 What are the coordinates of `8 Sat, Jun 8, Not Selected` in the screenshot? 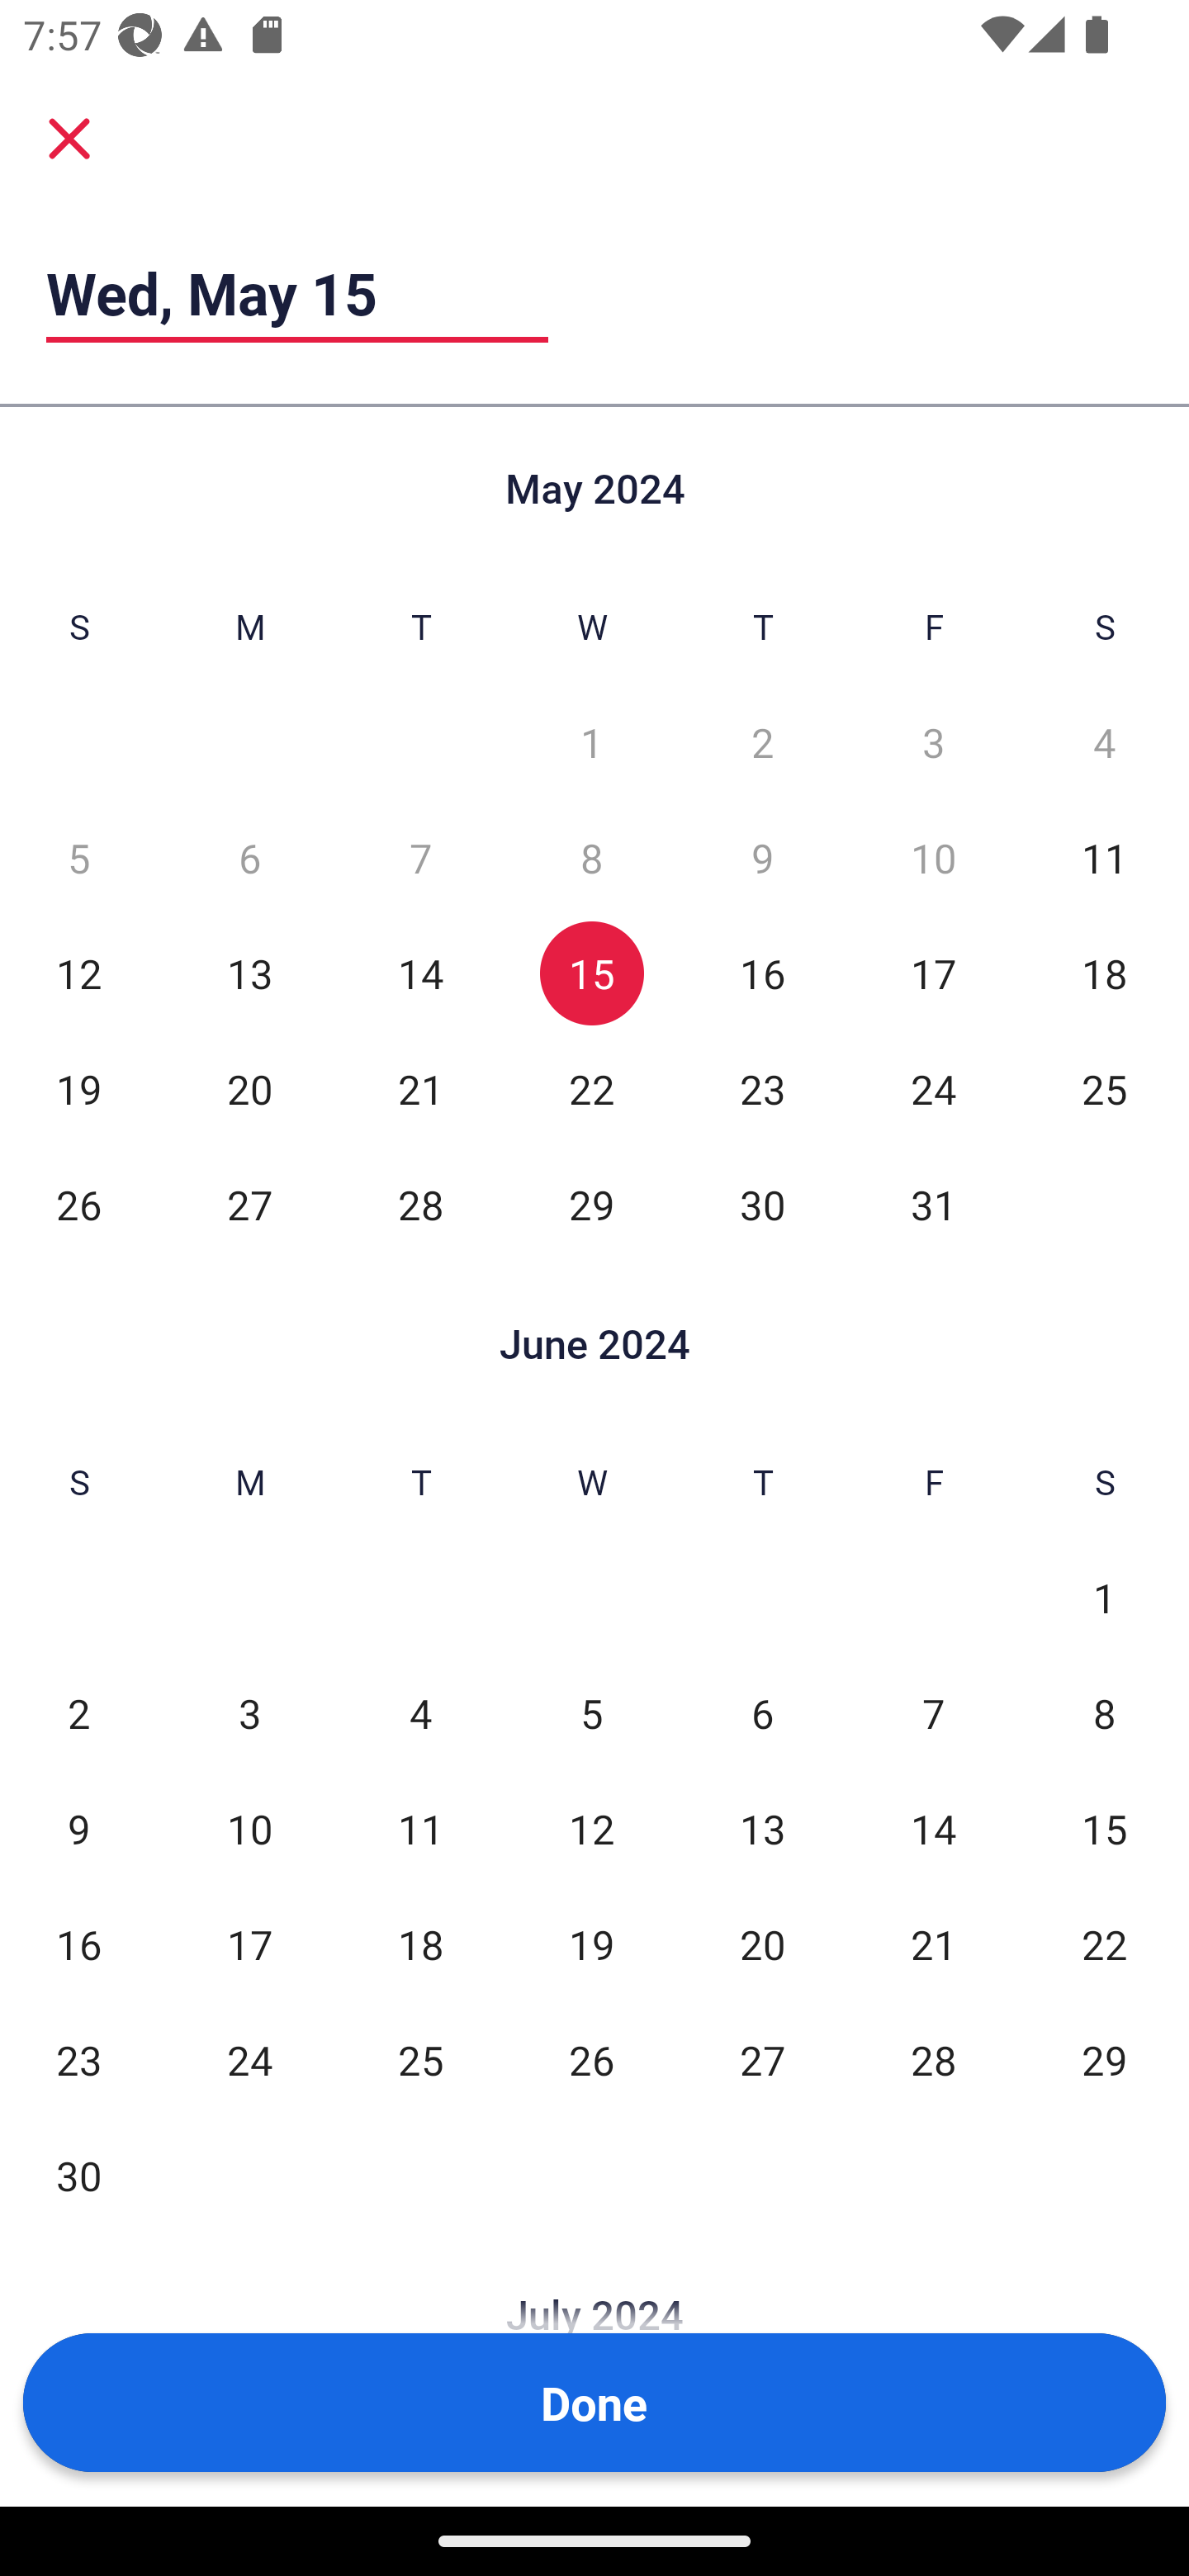 It's located at (1105, 1714).